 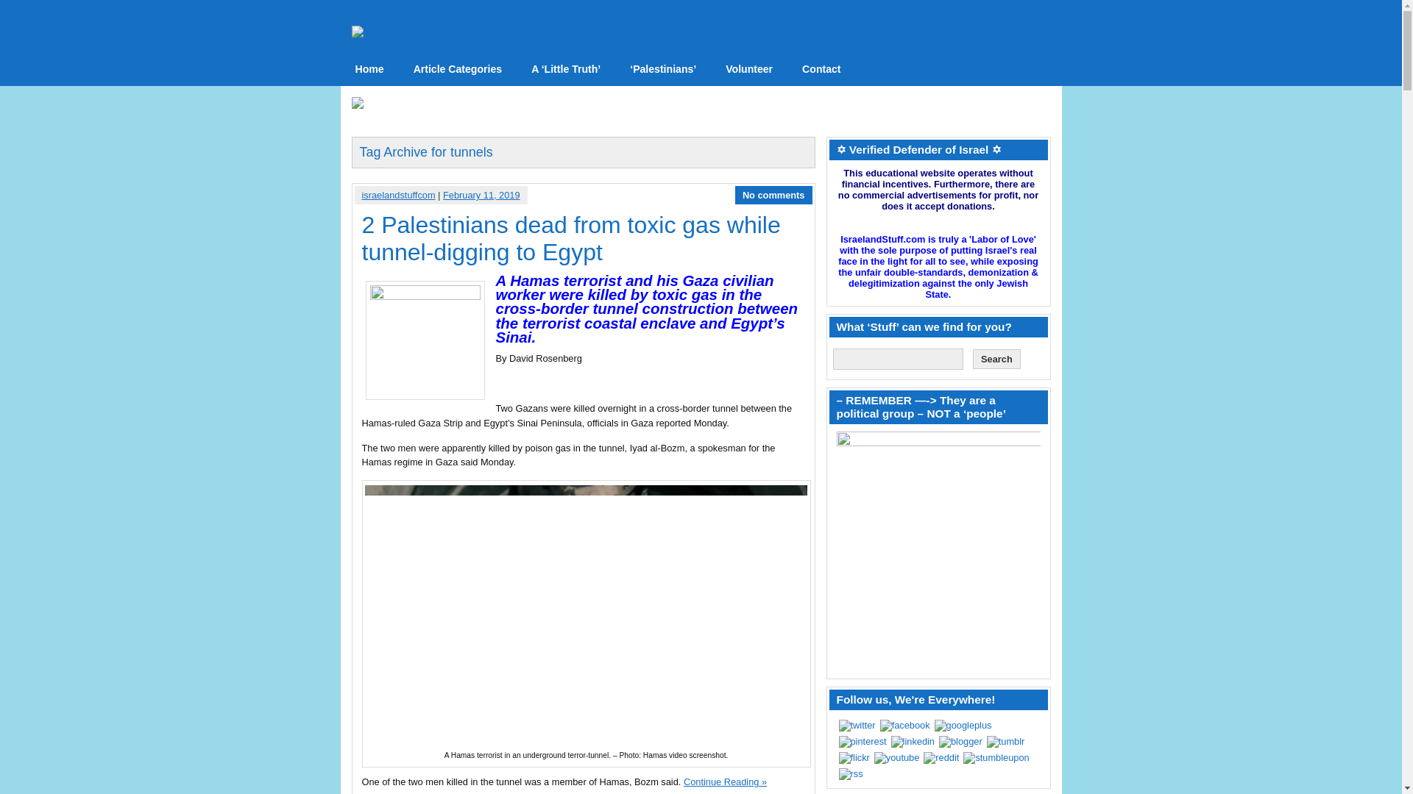 I want to click on Volunteer, so click(x=748, y=69).